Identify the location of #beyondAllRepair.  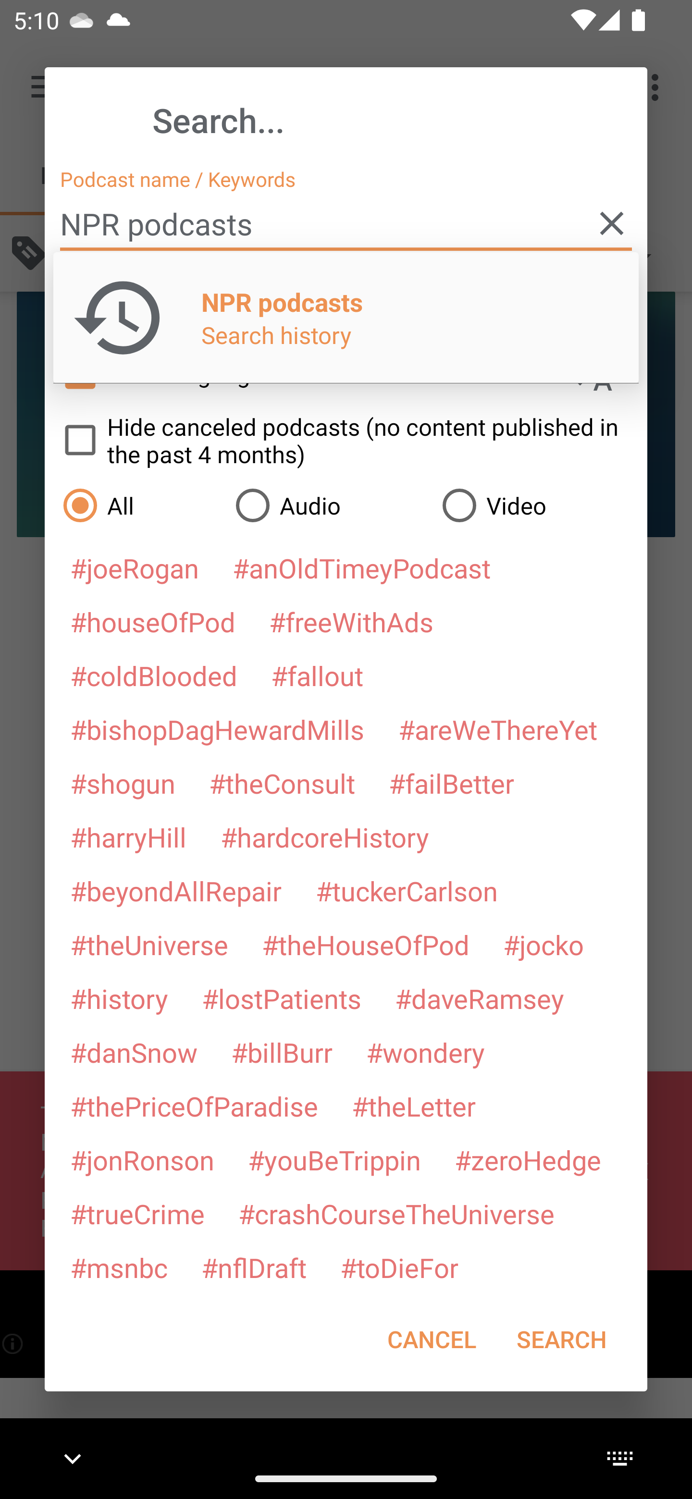
(176, 890).